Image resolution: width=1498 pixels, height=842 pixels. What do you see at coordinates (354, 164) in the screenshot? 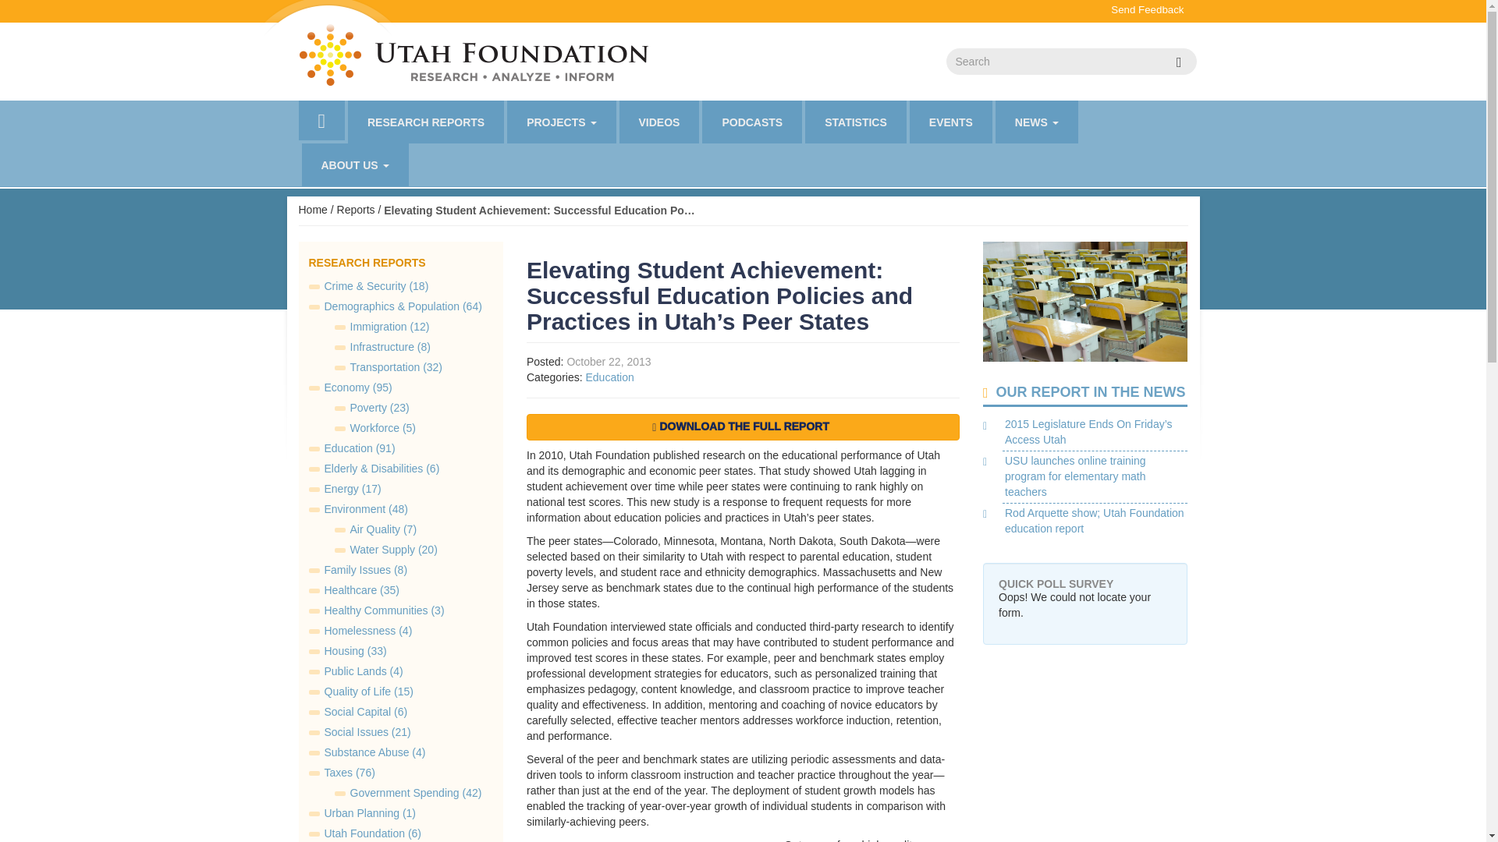
I see `ABOUT US` at bounding box center [354, 164].